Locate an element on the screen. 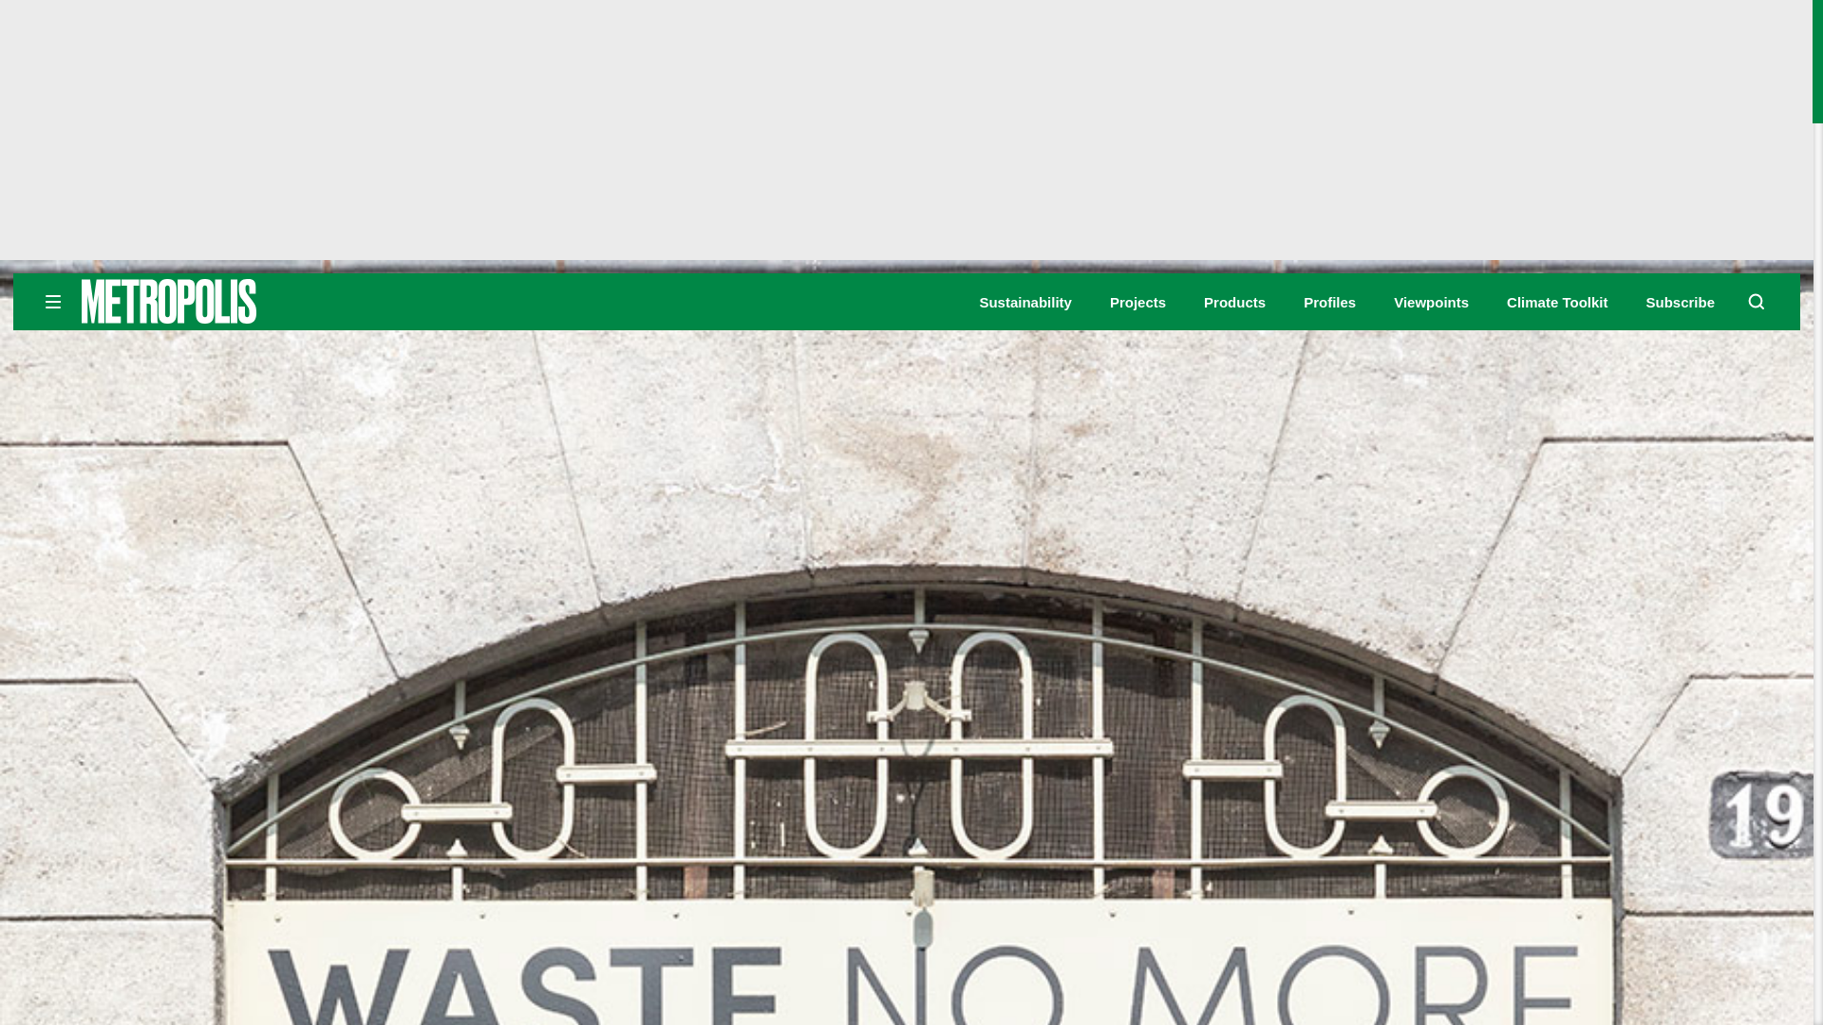 The image size is (1823, 1025). METROPOLIS is located at coordinates (228, 301).